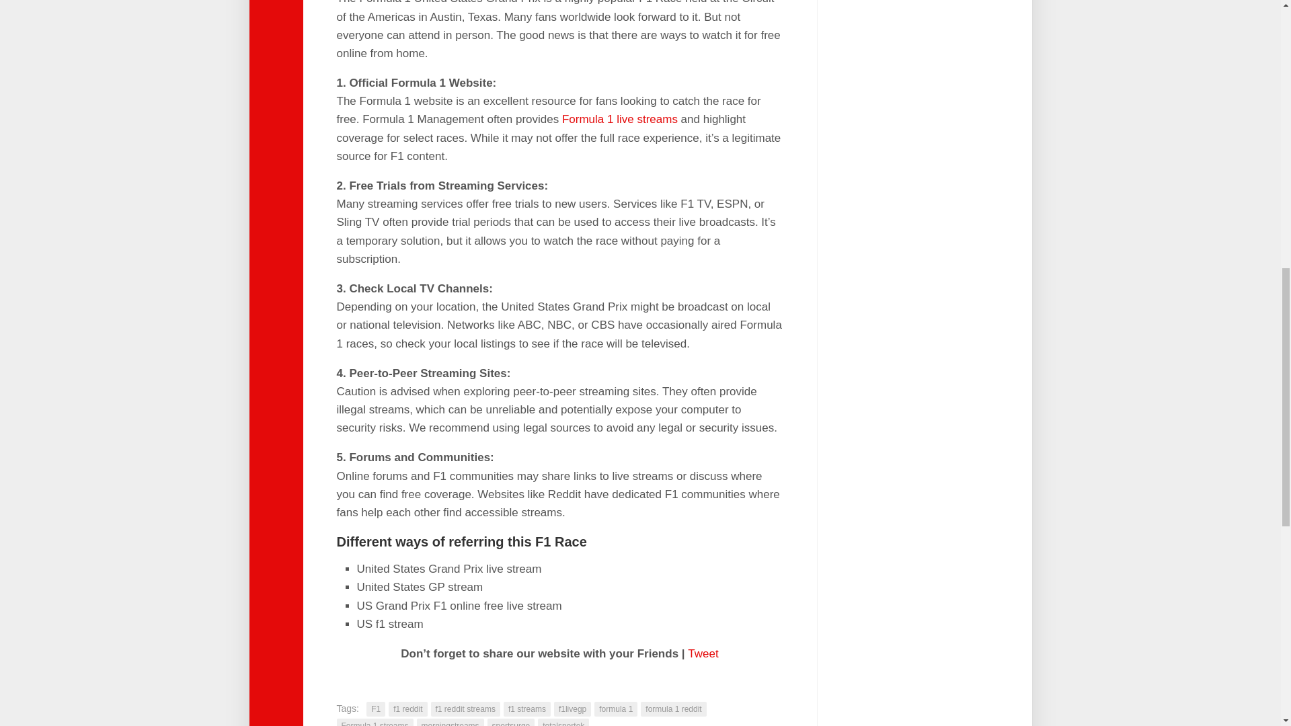 The image size is (1291, 726). Describe the element at coordinates (465, 709) in the screenshot. I see `f1 reddit streams` at that location.